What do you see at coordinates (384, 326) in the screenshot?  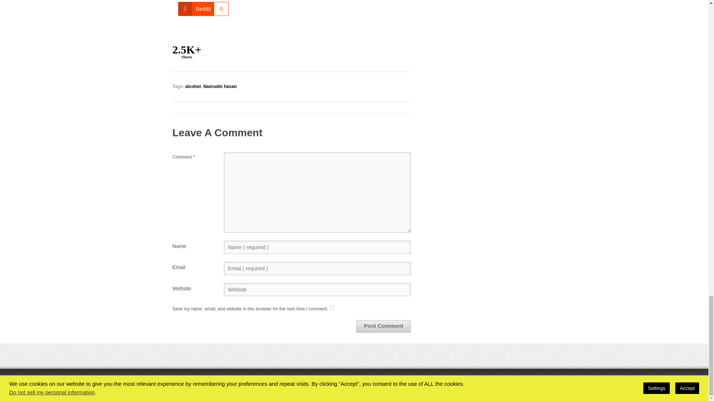 I see `Post Comment` at bounding box center [384, 326].